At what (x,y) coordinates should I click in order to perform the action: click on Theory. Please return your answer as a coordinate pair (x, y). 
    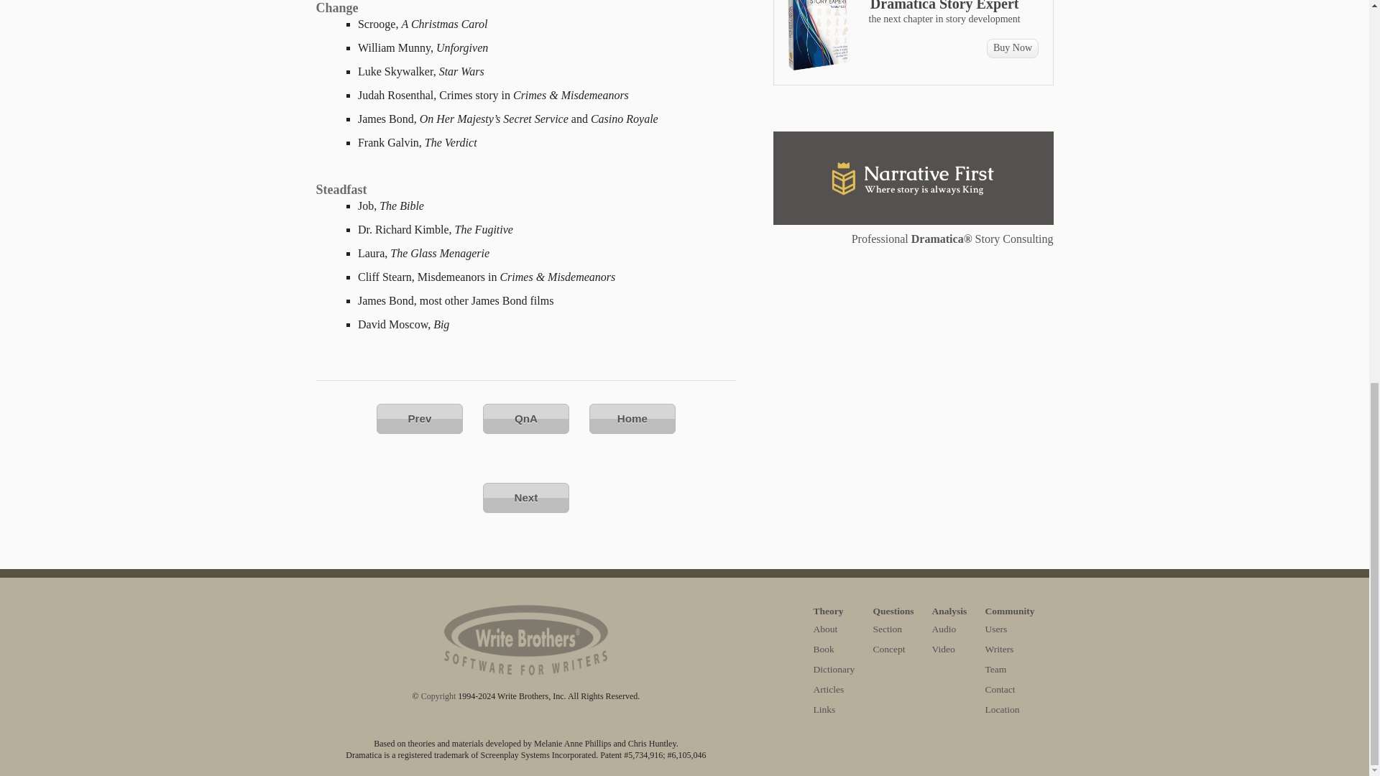
    Looking at the image, I should click on (834, 611).